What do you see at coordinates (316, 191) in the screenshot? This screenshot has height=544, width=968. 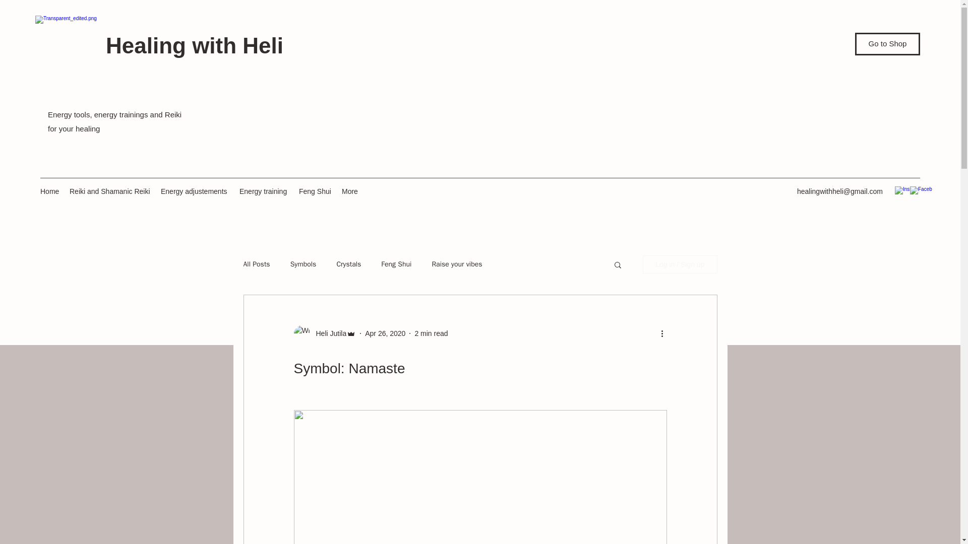 I see `Feng Shui` at bounding box center [316, 191].